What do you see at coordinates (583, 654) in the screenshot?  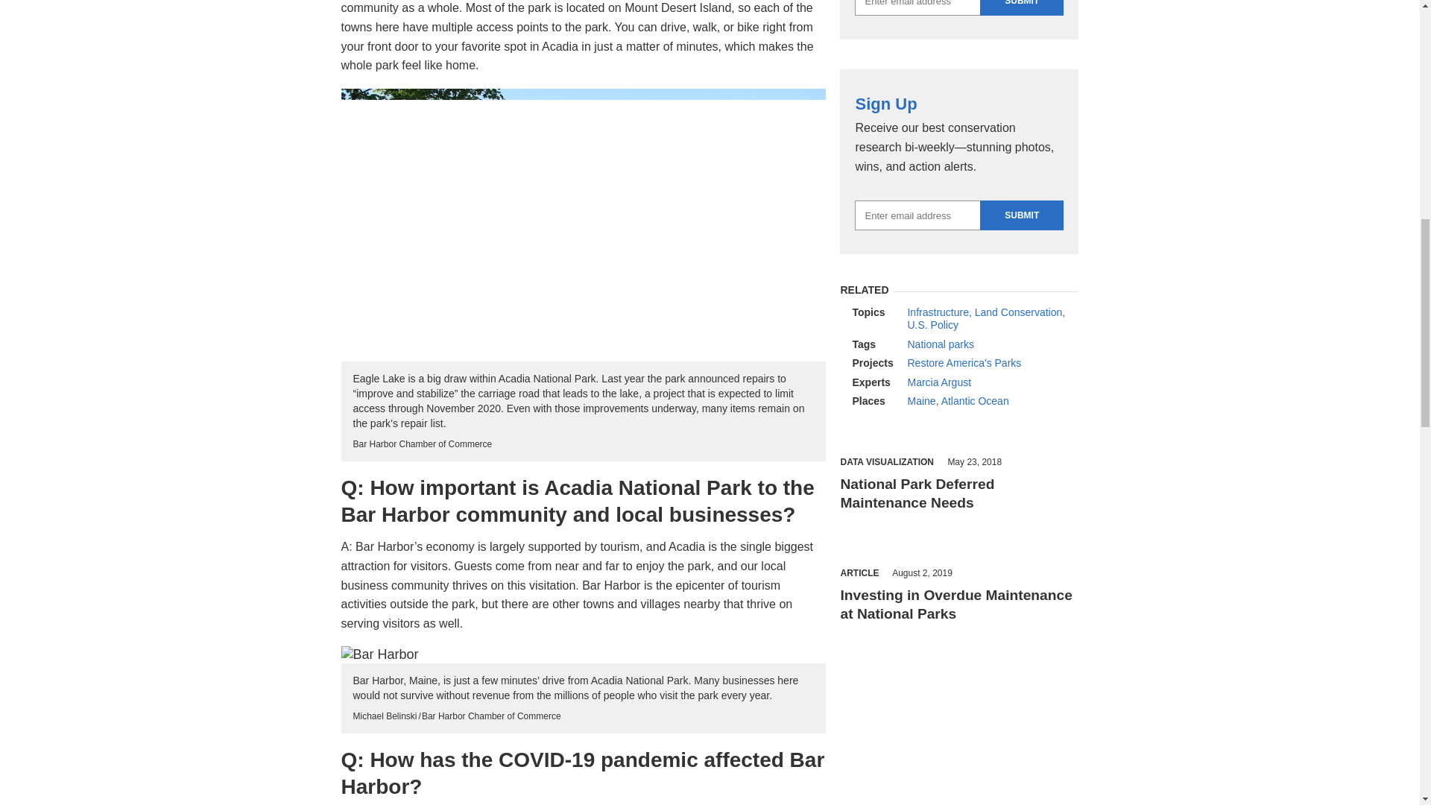 I see `Bar Harbor ` at bounding box center [583, 654].